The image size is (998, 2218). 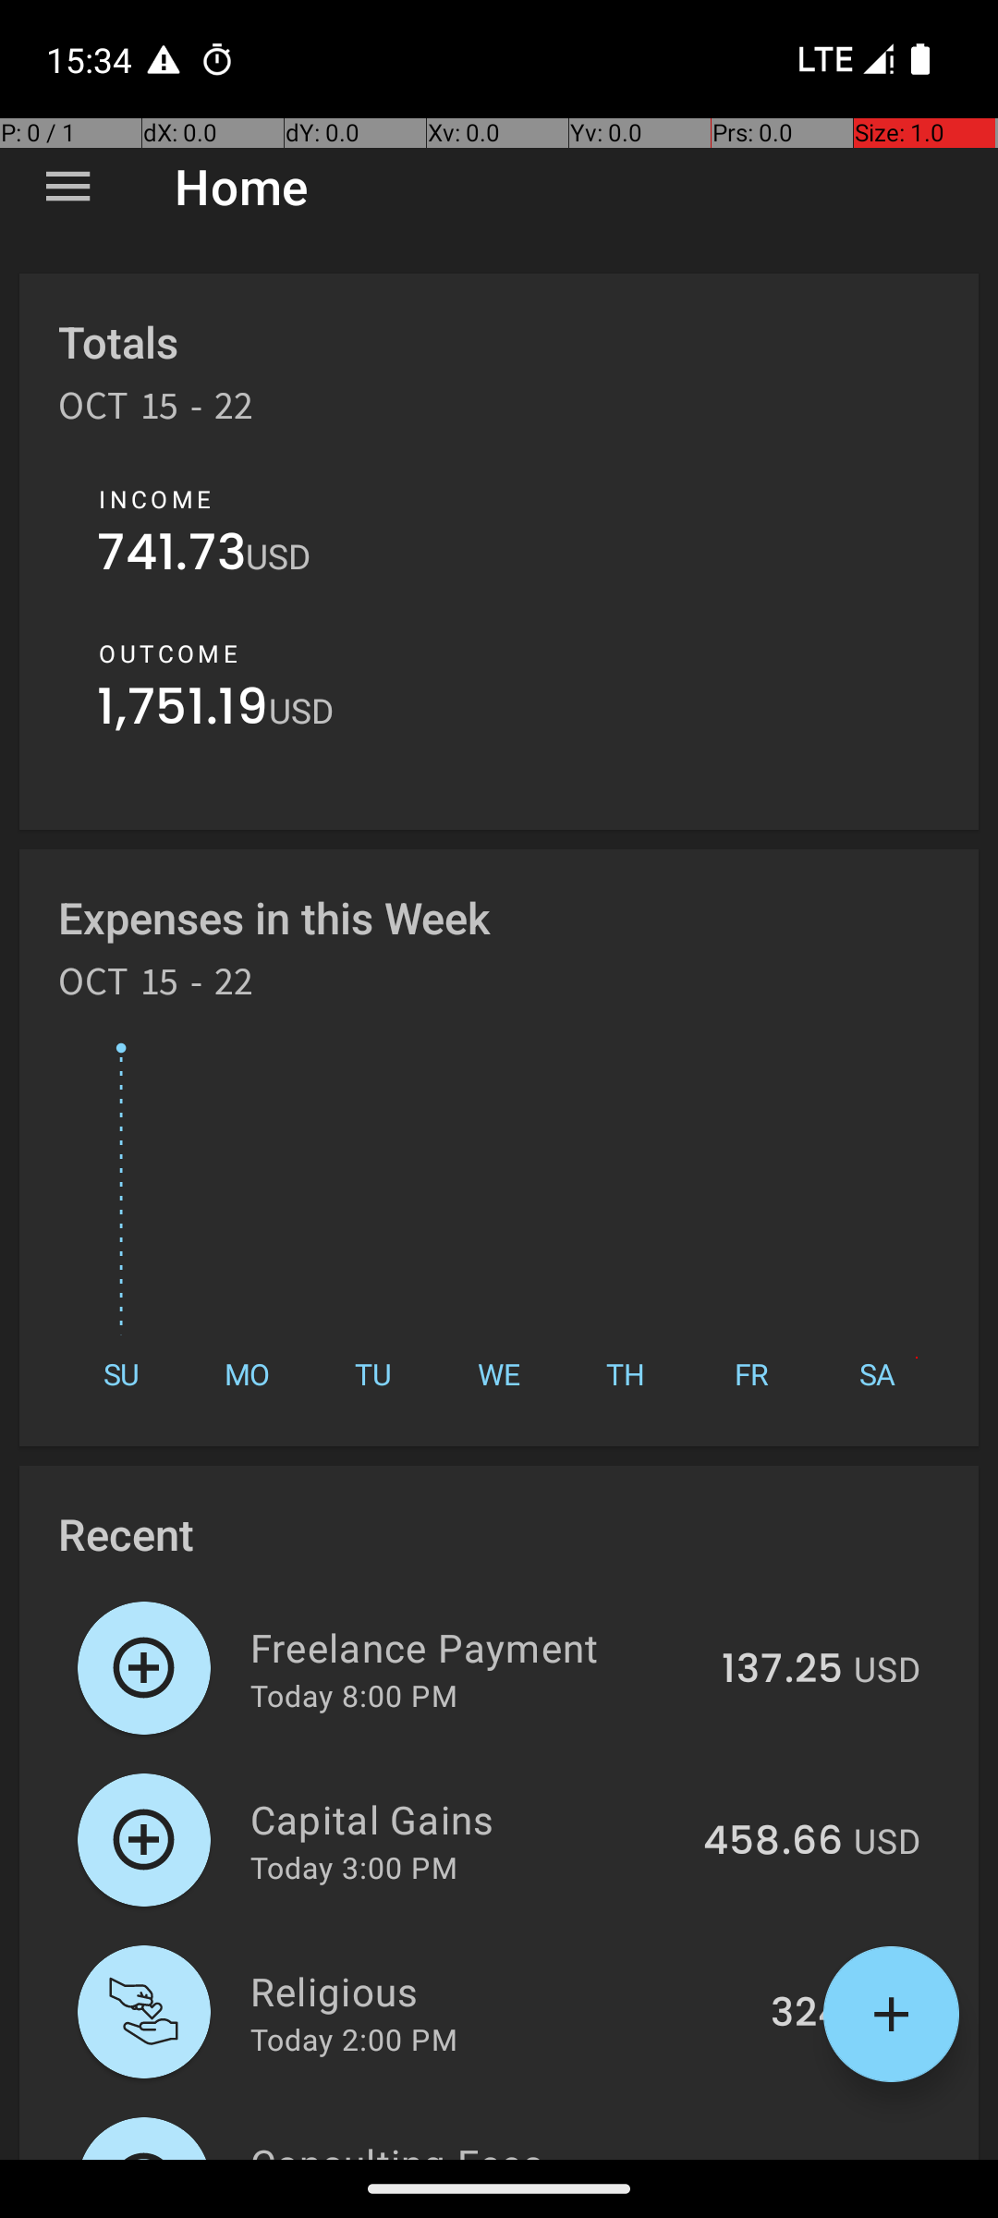 I want to click on Freelance Payment, so click(x=475, y=1647).